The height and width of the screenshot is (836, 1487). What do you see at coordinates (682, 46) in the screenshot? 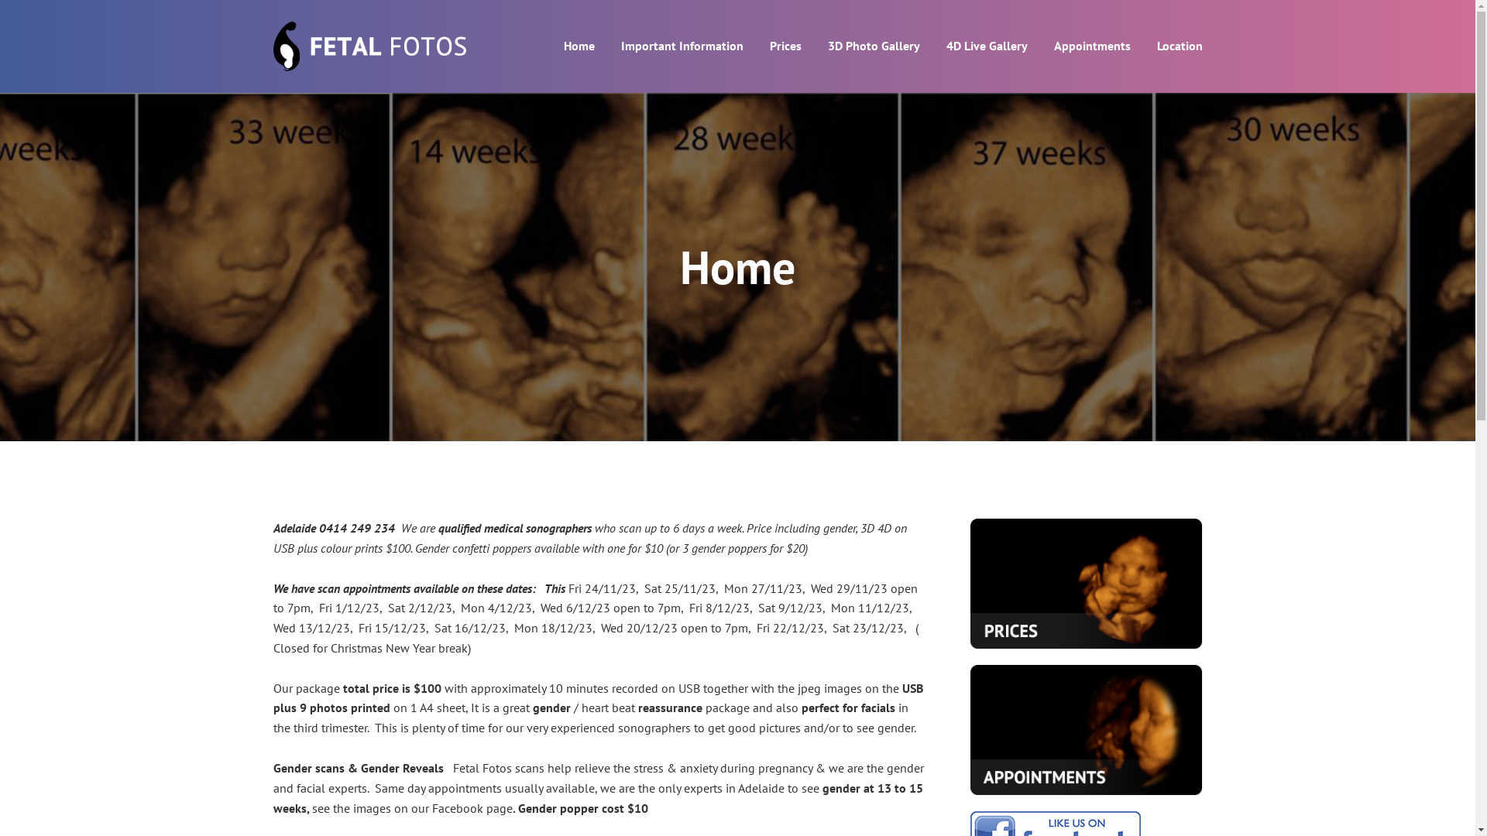
I see `Important Information` at bounding box center [682, 46].